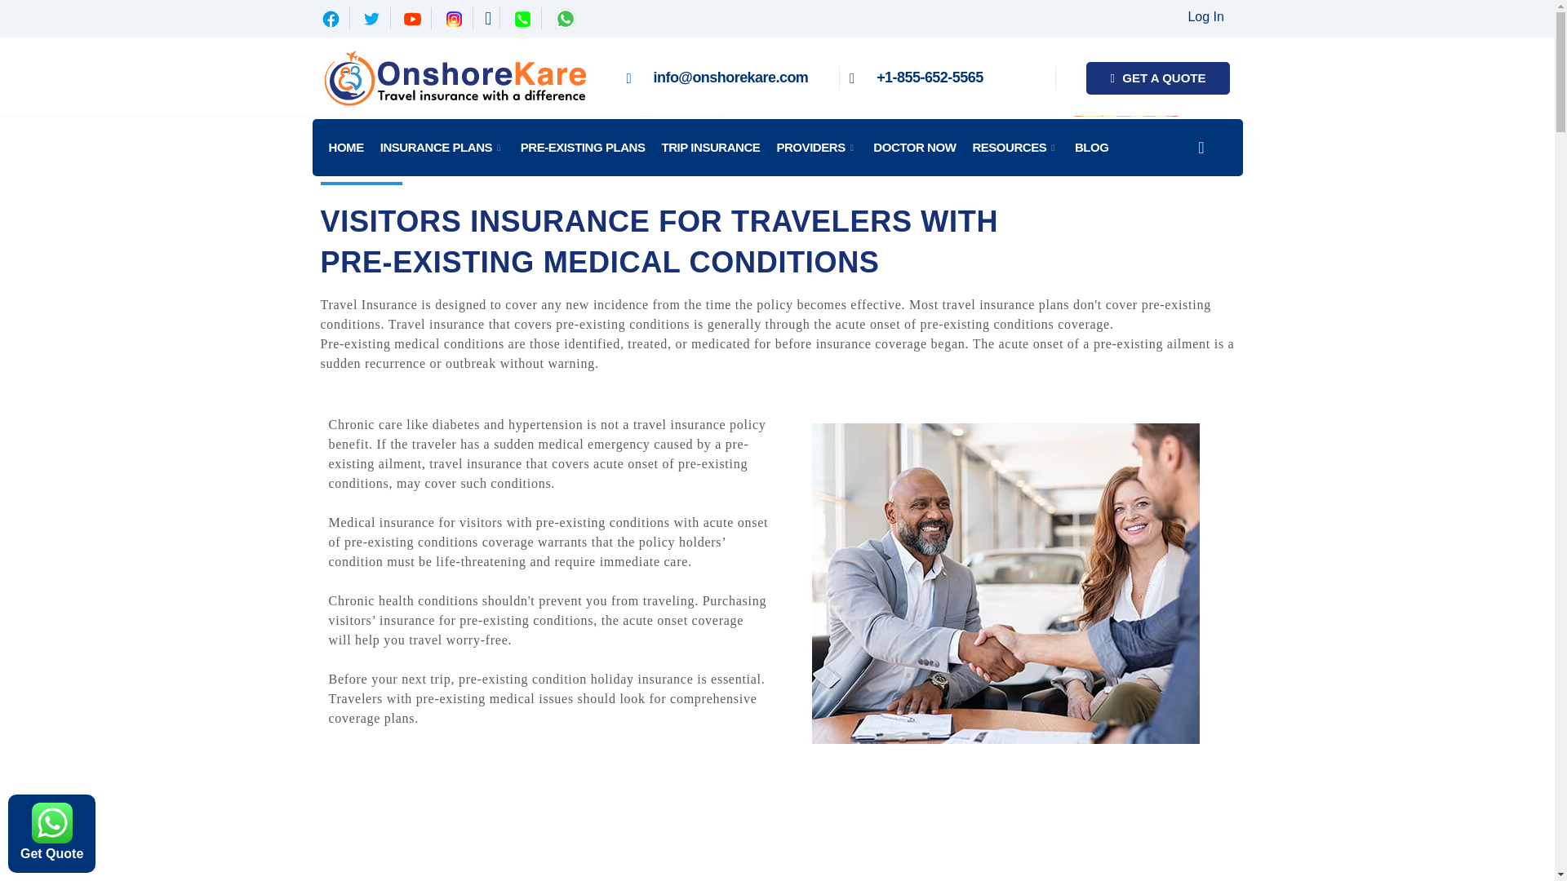 The width and height of the screenshot is (1567, 881). Describe the element at coordinates (816, 147) in the screenshot. I see `PROVIDERS` at that location.